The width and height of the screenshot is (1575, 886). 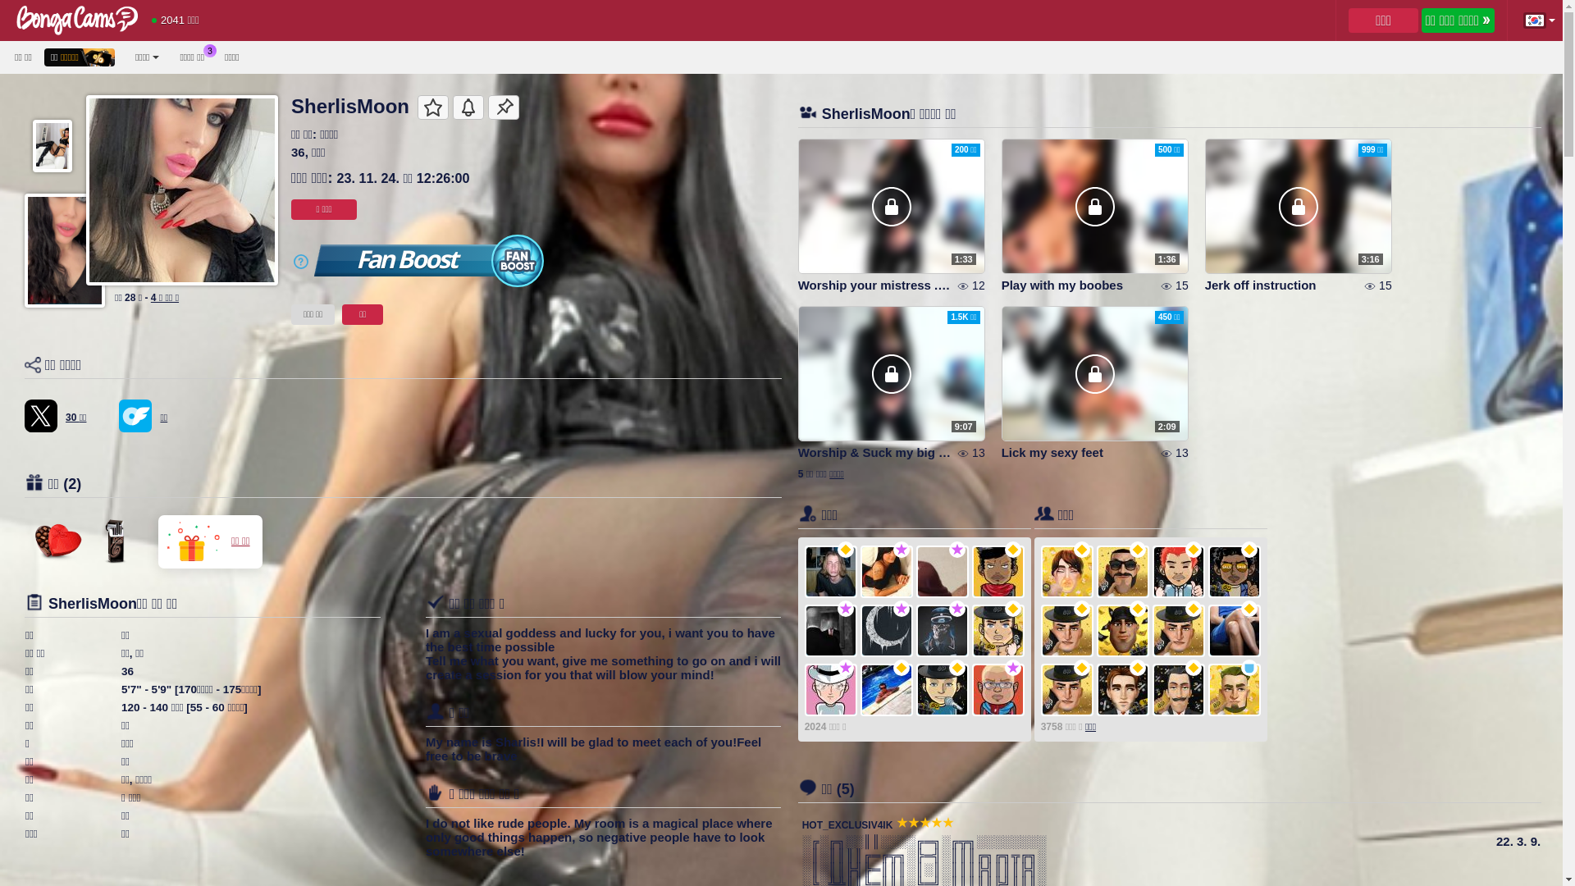 What do you see at coordinates (831, 631) in the screenshot?
I see `artuuurs` at bounding box center [831, 631].